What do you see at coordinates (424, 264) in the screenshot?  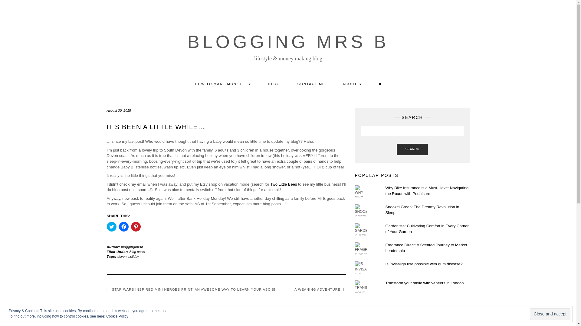 I see `Is Invisalign use possible with gum disease?` at bounding box center [424, 264].